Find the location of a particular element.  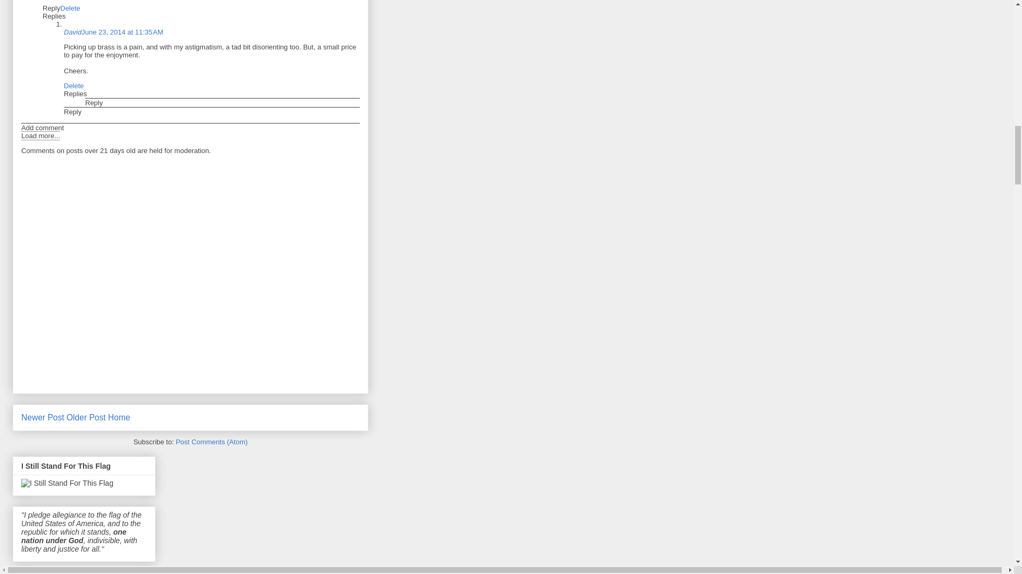

Older Post is located at coordinates (86, 417).